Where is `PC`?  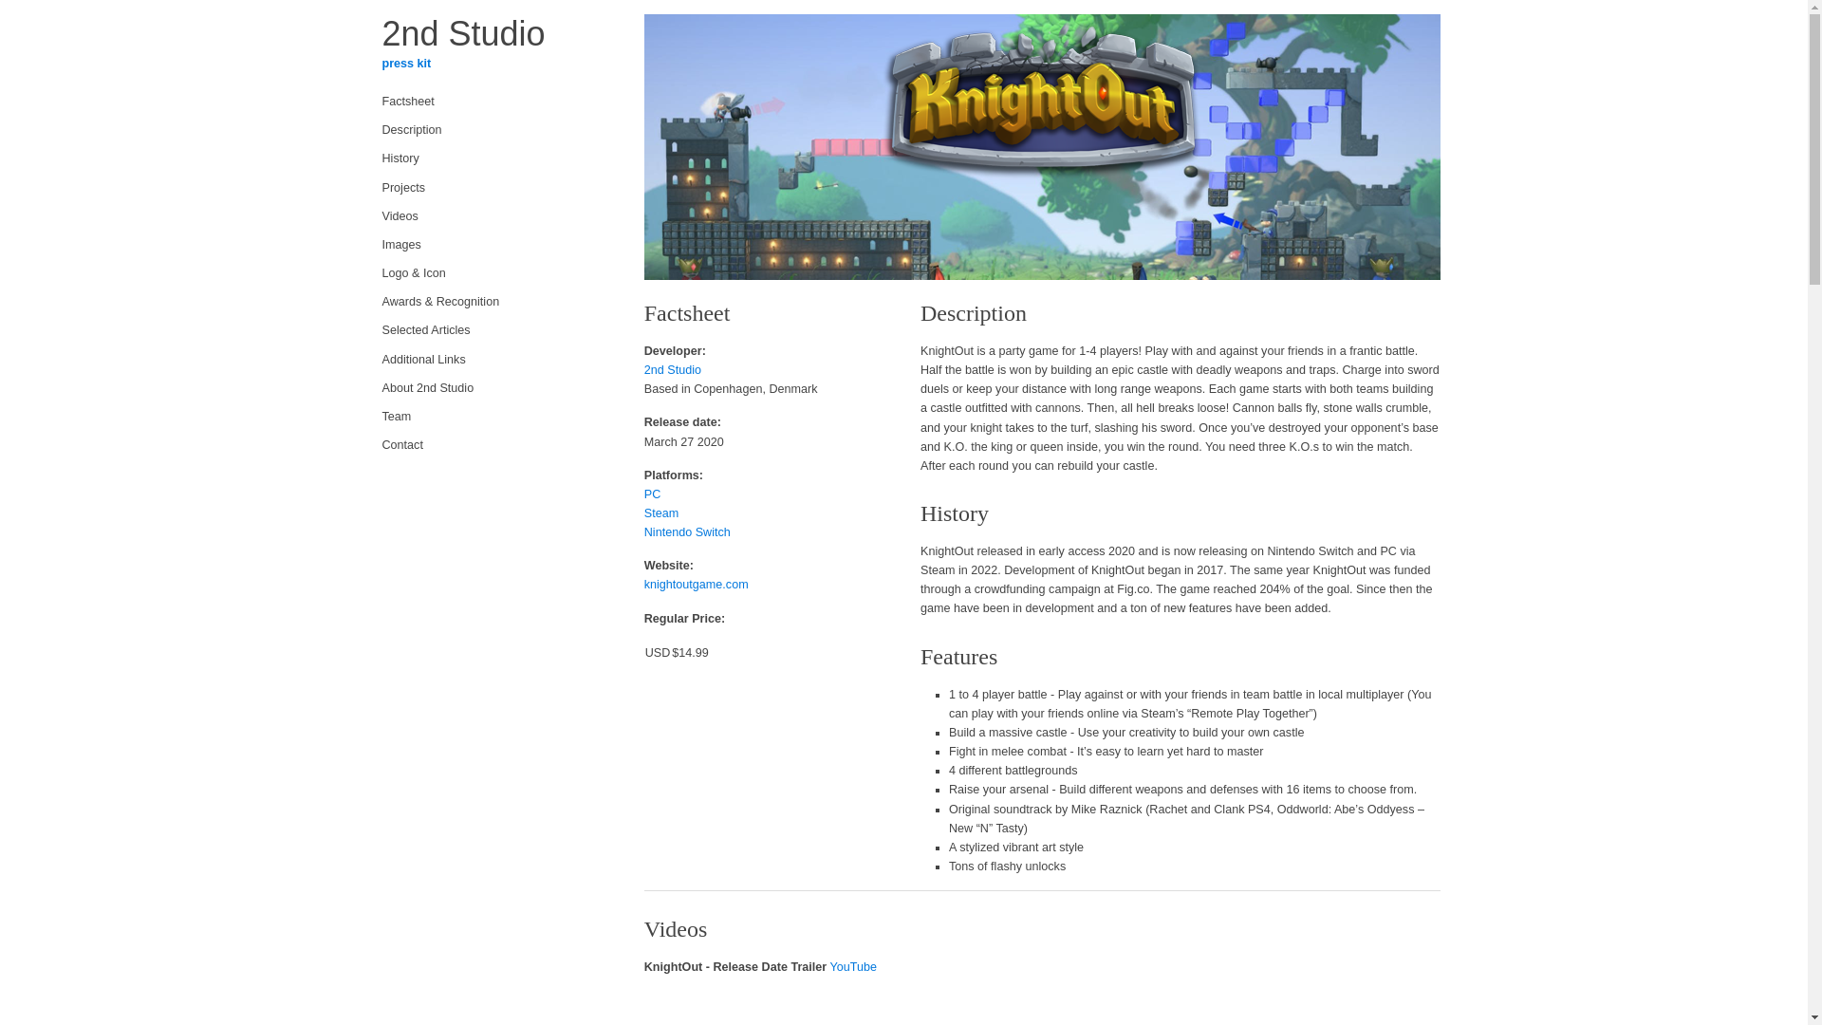
PC is located at coordinates (653, 494).